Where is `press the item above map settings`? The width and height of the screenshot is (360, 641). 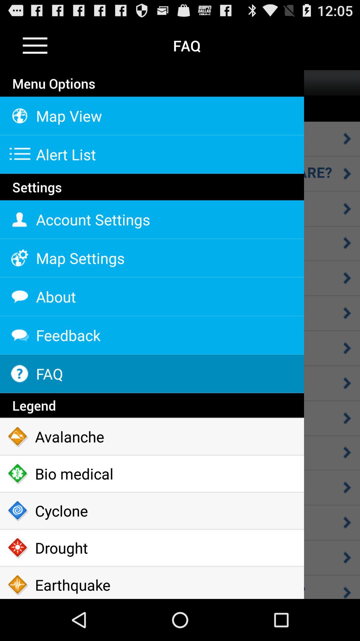 press the item above map settings is located at coordinates (152, 220).